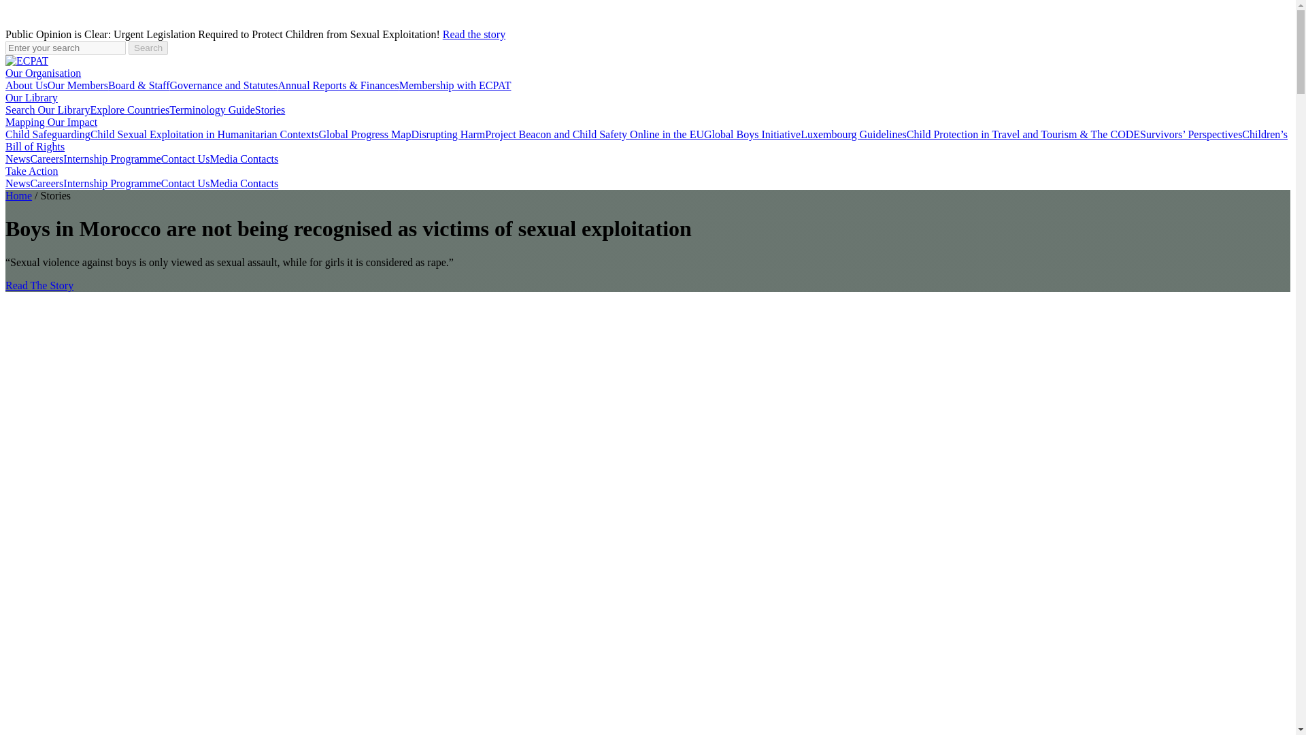  I want to click on Membership with ECPAT, so click(456, 84).